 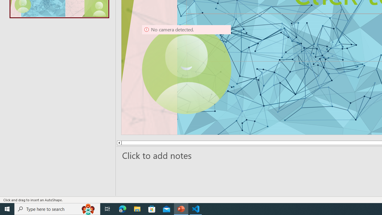 What do you see at coordinates (186, 69) in the screenshot?
I see `Camera 9, No camera detected.` at bounding box center [186, 69].